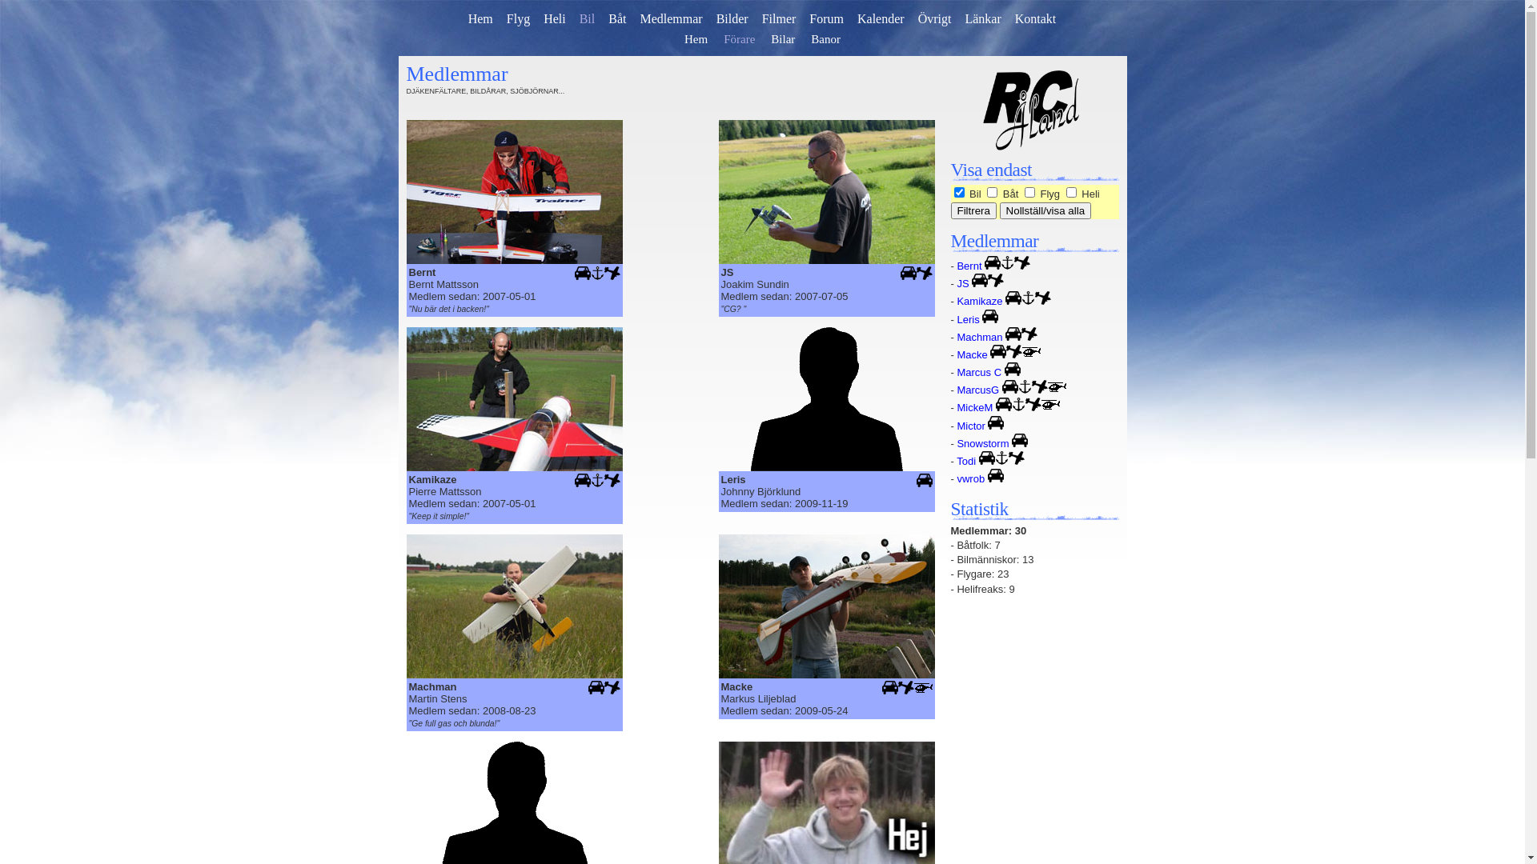 The image size is (1537, 864). I want to click on Macke, so click(972, 355).